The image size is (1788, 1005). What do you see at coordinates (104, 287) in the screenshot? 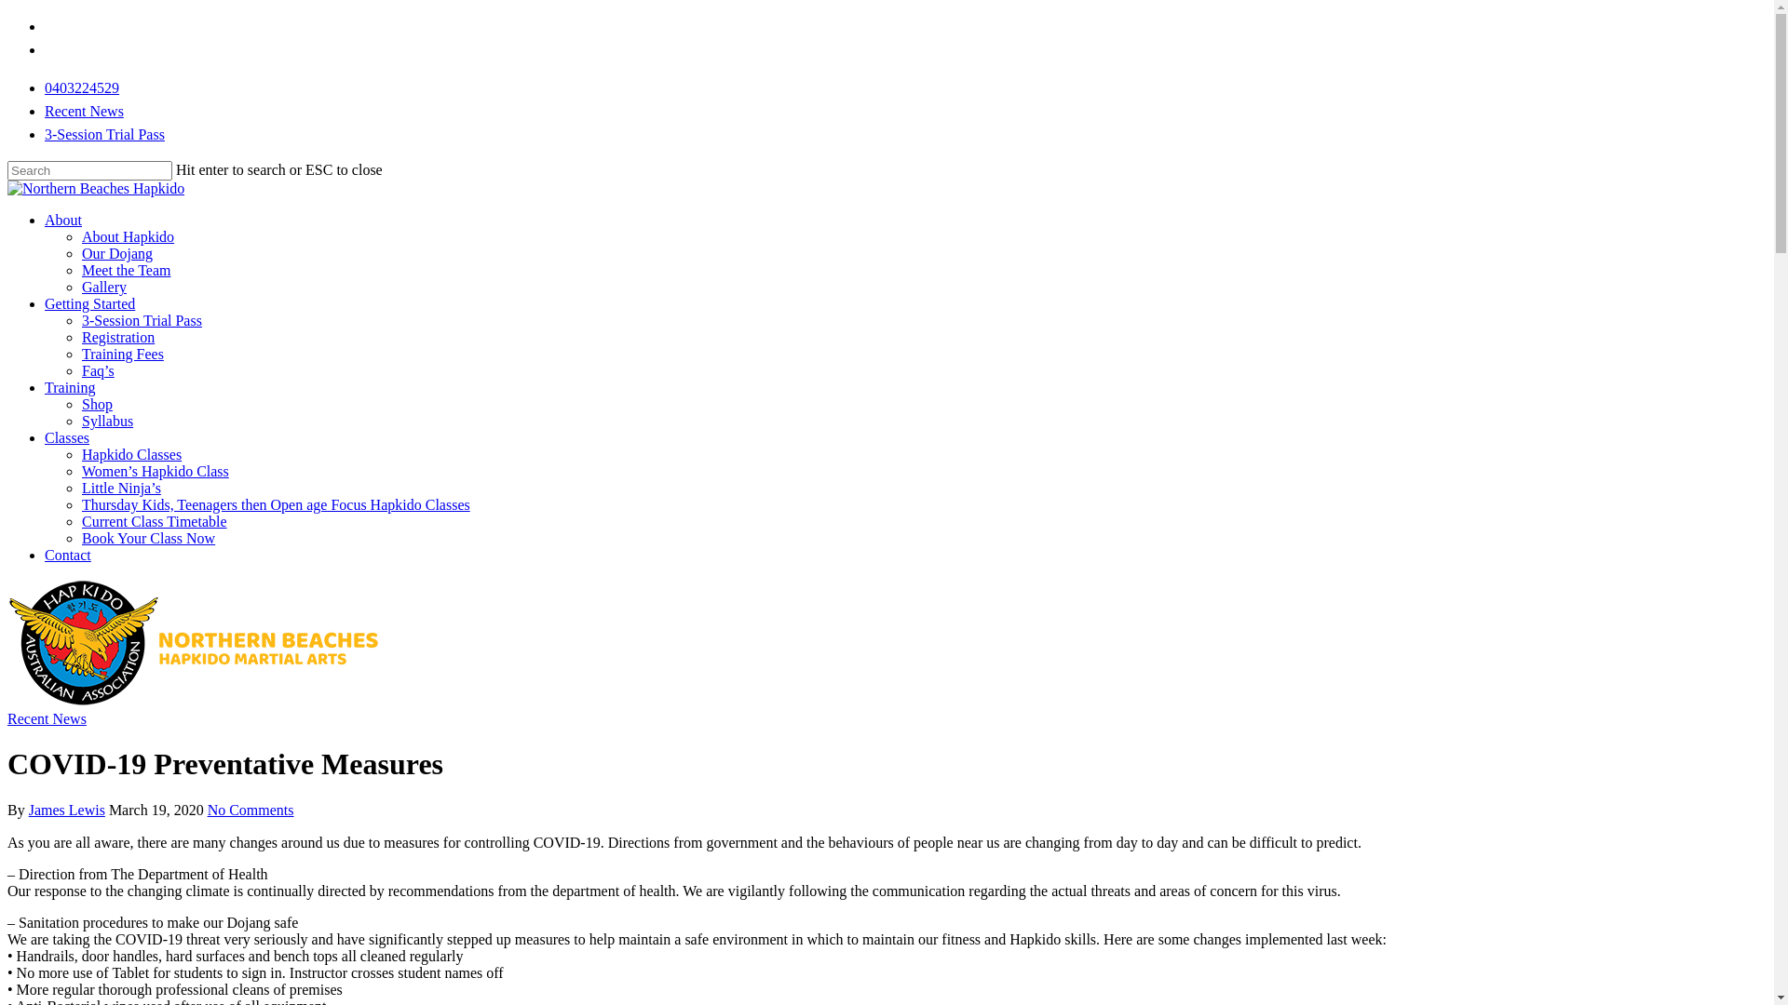
I see `Gallery` at bounding box center [104, 287].